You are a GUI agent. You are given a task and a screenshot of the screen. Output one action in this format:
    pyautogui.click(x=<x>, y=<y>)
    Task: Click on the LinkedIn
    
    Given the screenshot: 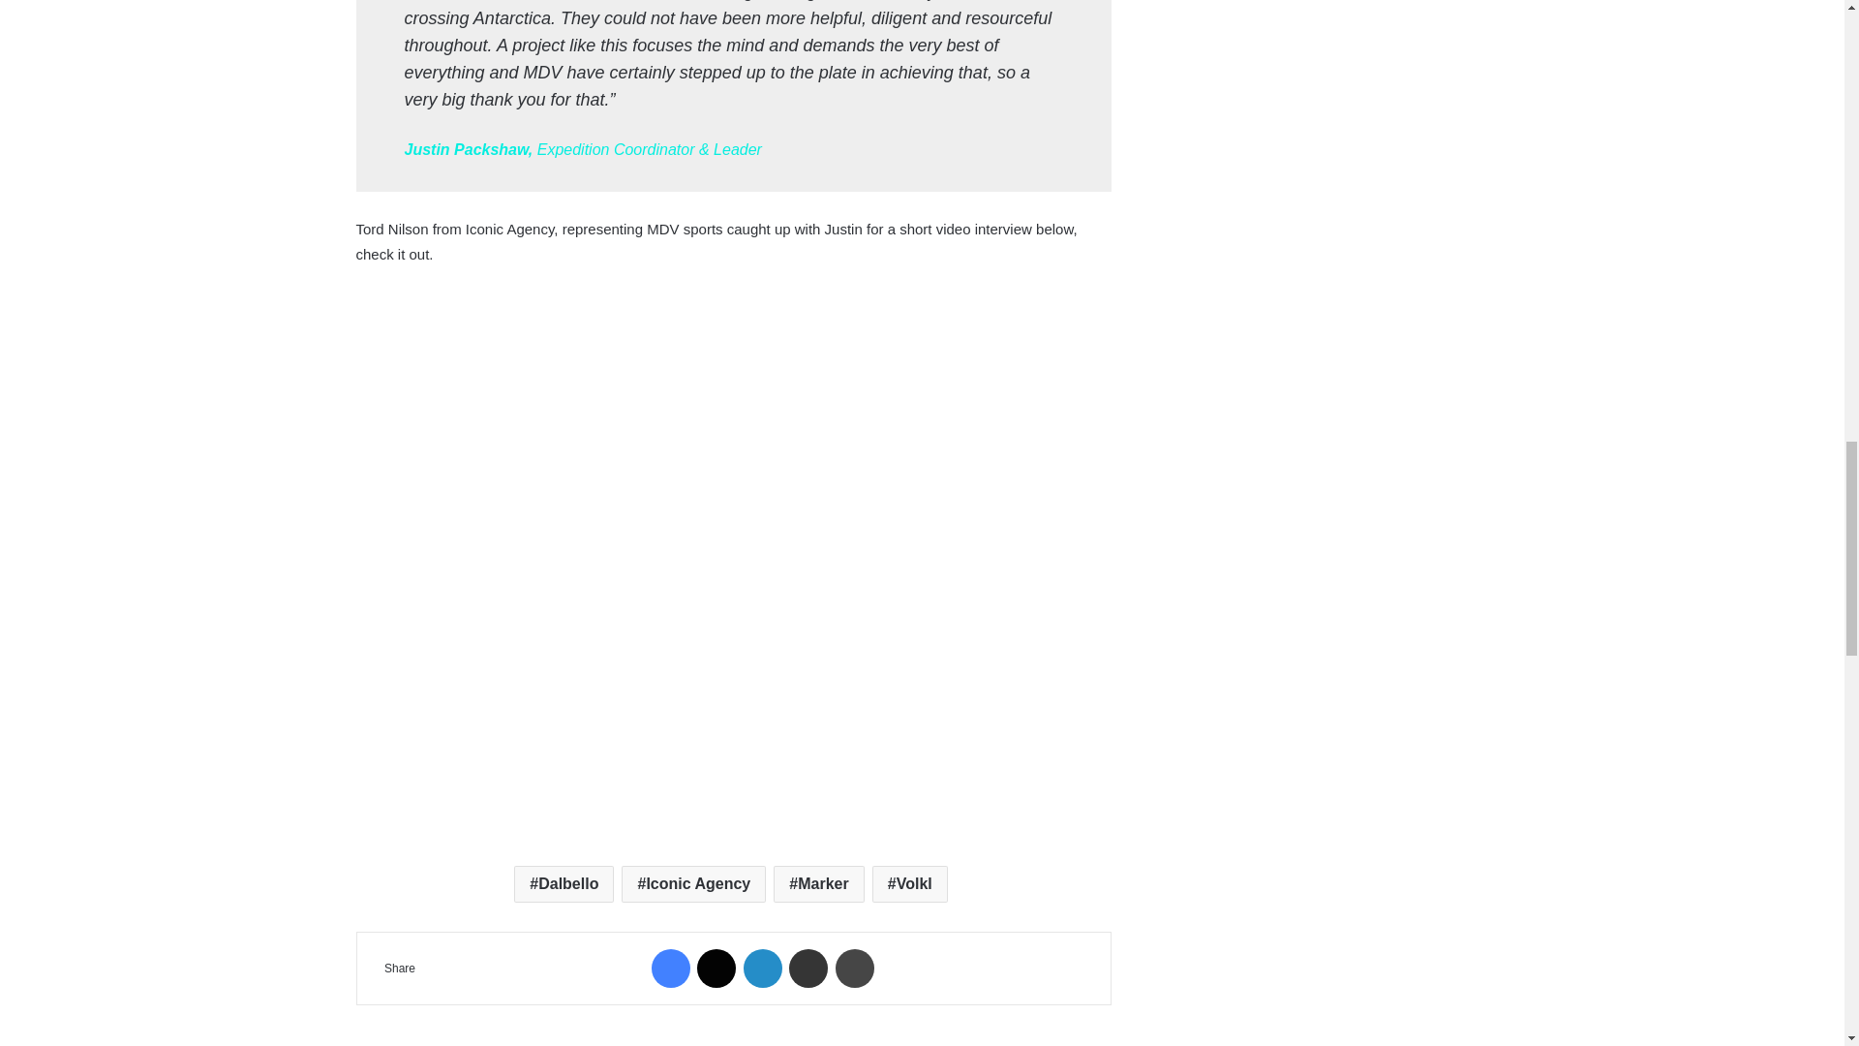 What is the action you would take?
    pyautogui.click(x=763, y=968)
    